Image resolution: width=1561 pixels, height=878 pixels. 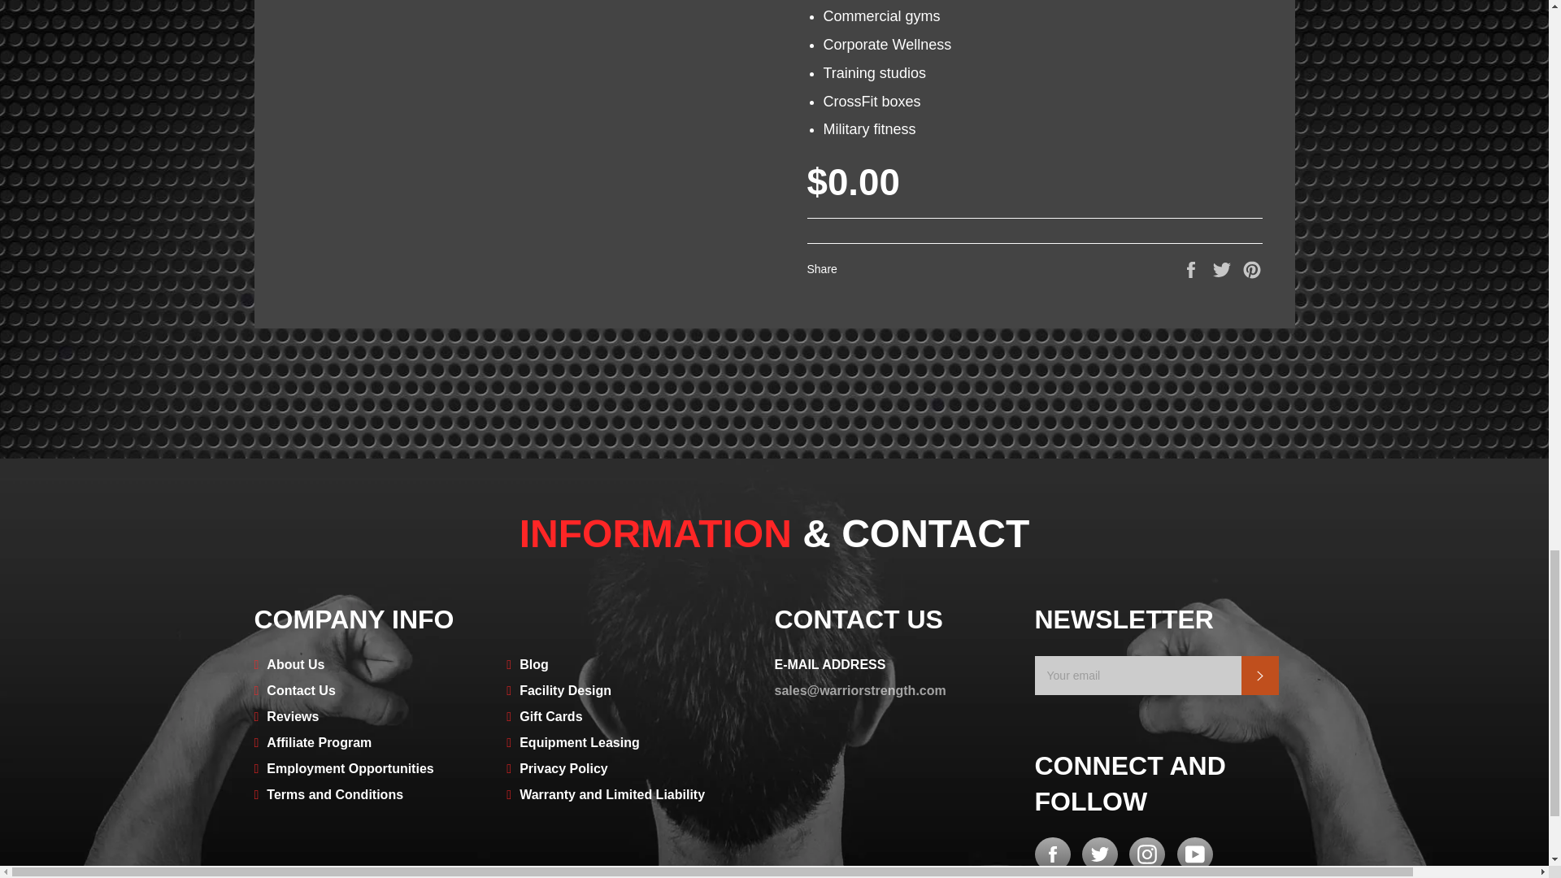 I want to click on Warrior Strength Equipment on Instagram, so click(x=1146, y=854).